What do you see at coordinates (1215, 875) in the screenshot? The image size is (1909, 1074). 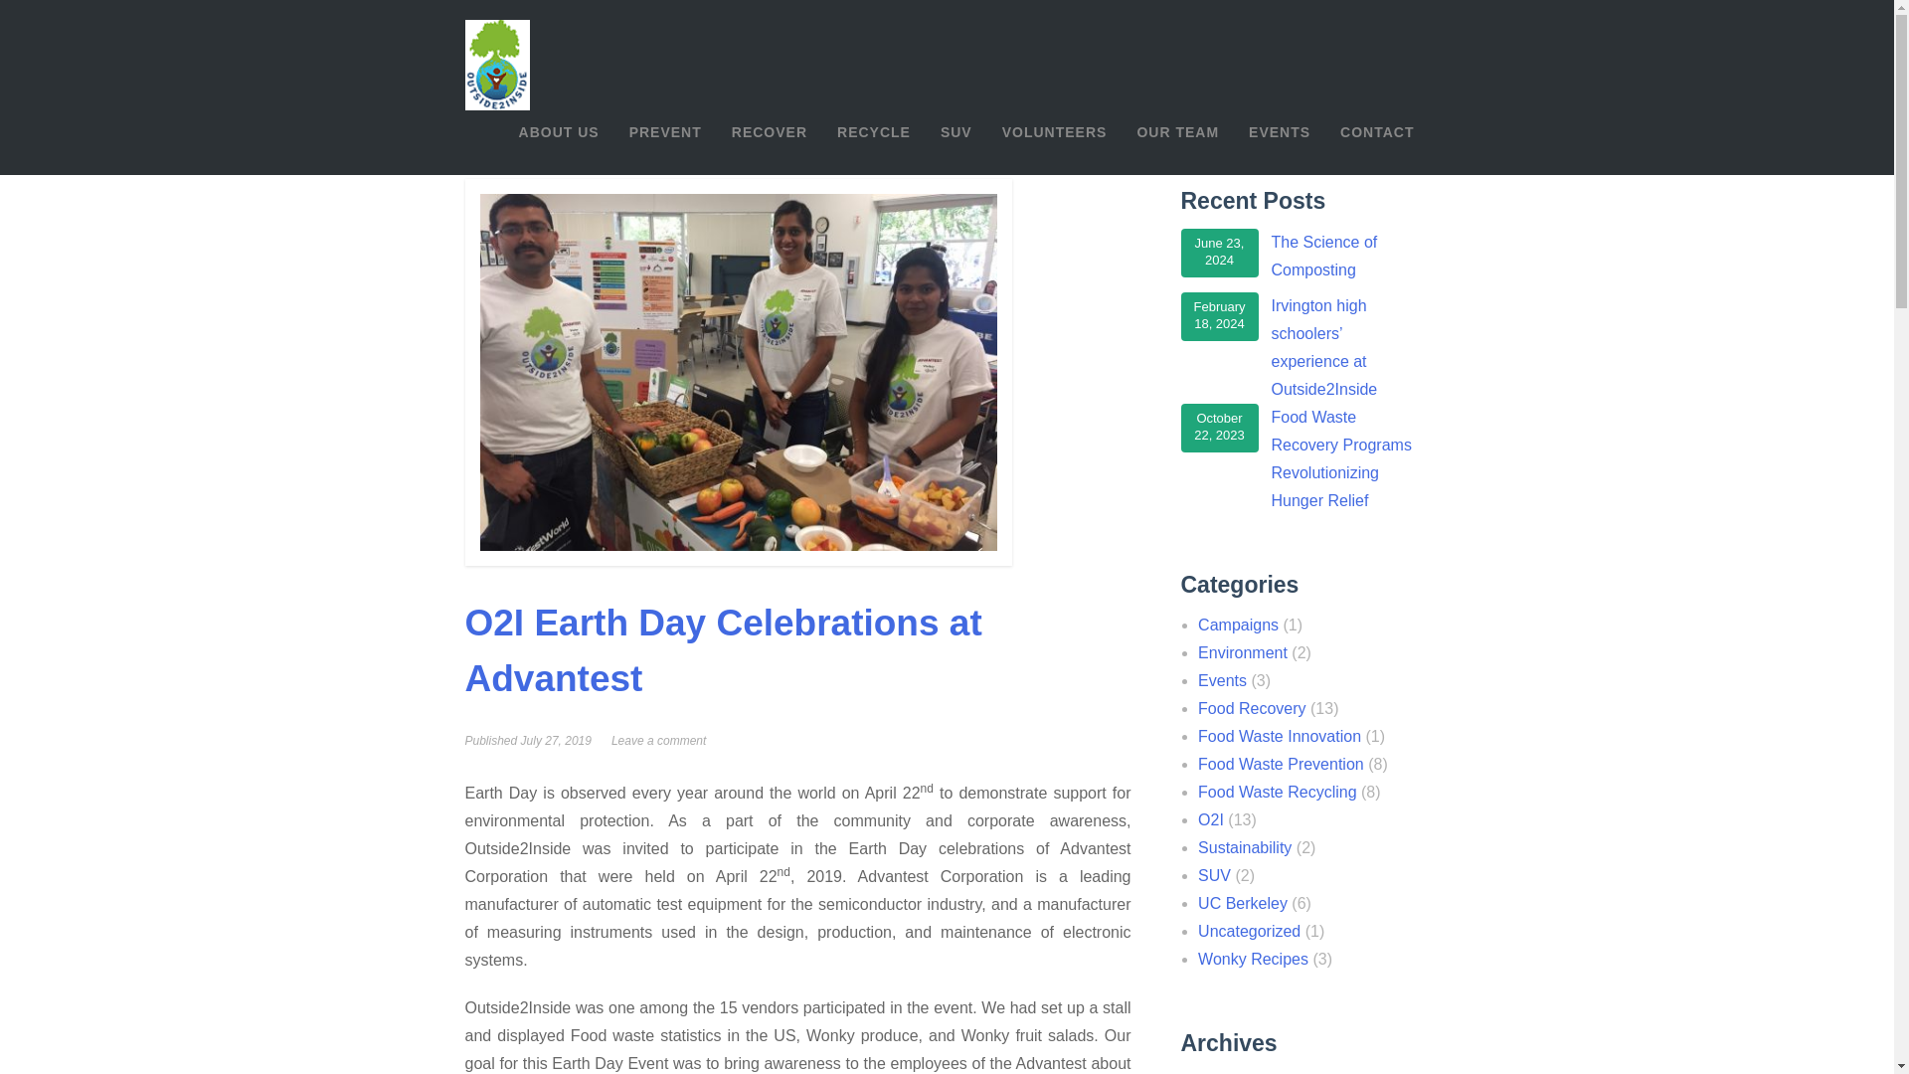 I see `SUV` at bounding box center [1215, 875].